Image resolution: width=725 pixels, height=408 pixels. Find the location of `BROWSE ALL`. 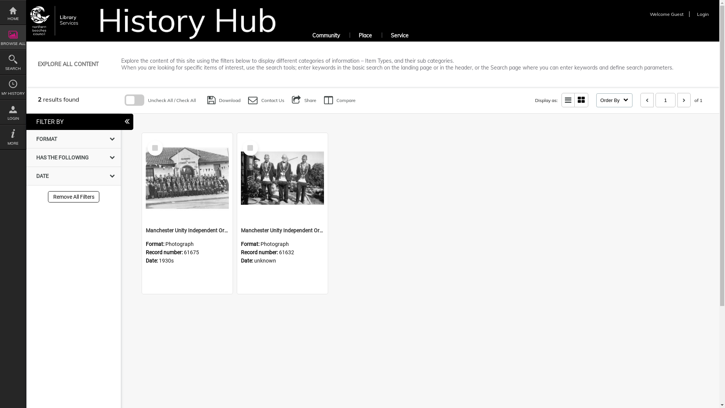

BROWSE ALL is located at coordinates (13, 37).